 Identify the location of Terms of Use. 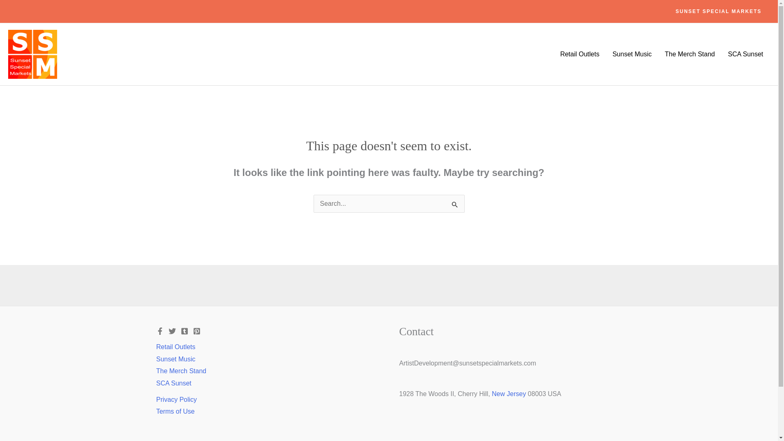
(175, 412).